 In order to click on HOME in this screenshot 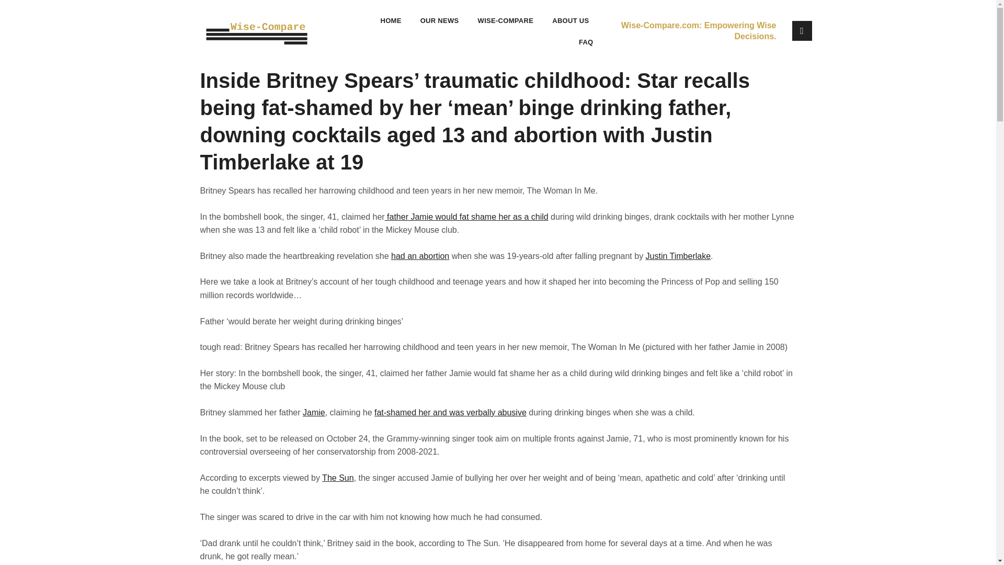, I will do `click(390, 21)`.